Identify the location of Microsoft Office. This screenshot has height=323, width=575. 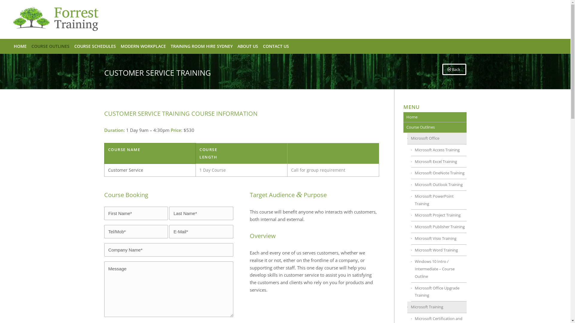
(437, 139).